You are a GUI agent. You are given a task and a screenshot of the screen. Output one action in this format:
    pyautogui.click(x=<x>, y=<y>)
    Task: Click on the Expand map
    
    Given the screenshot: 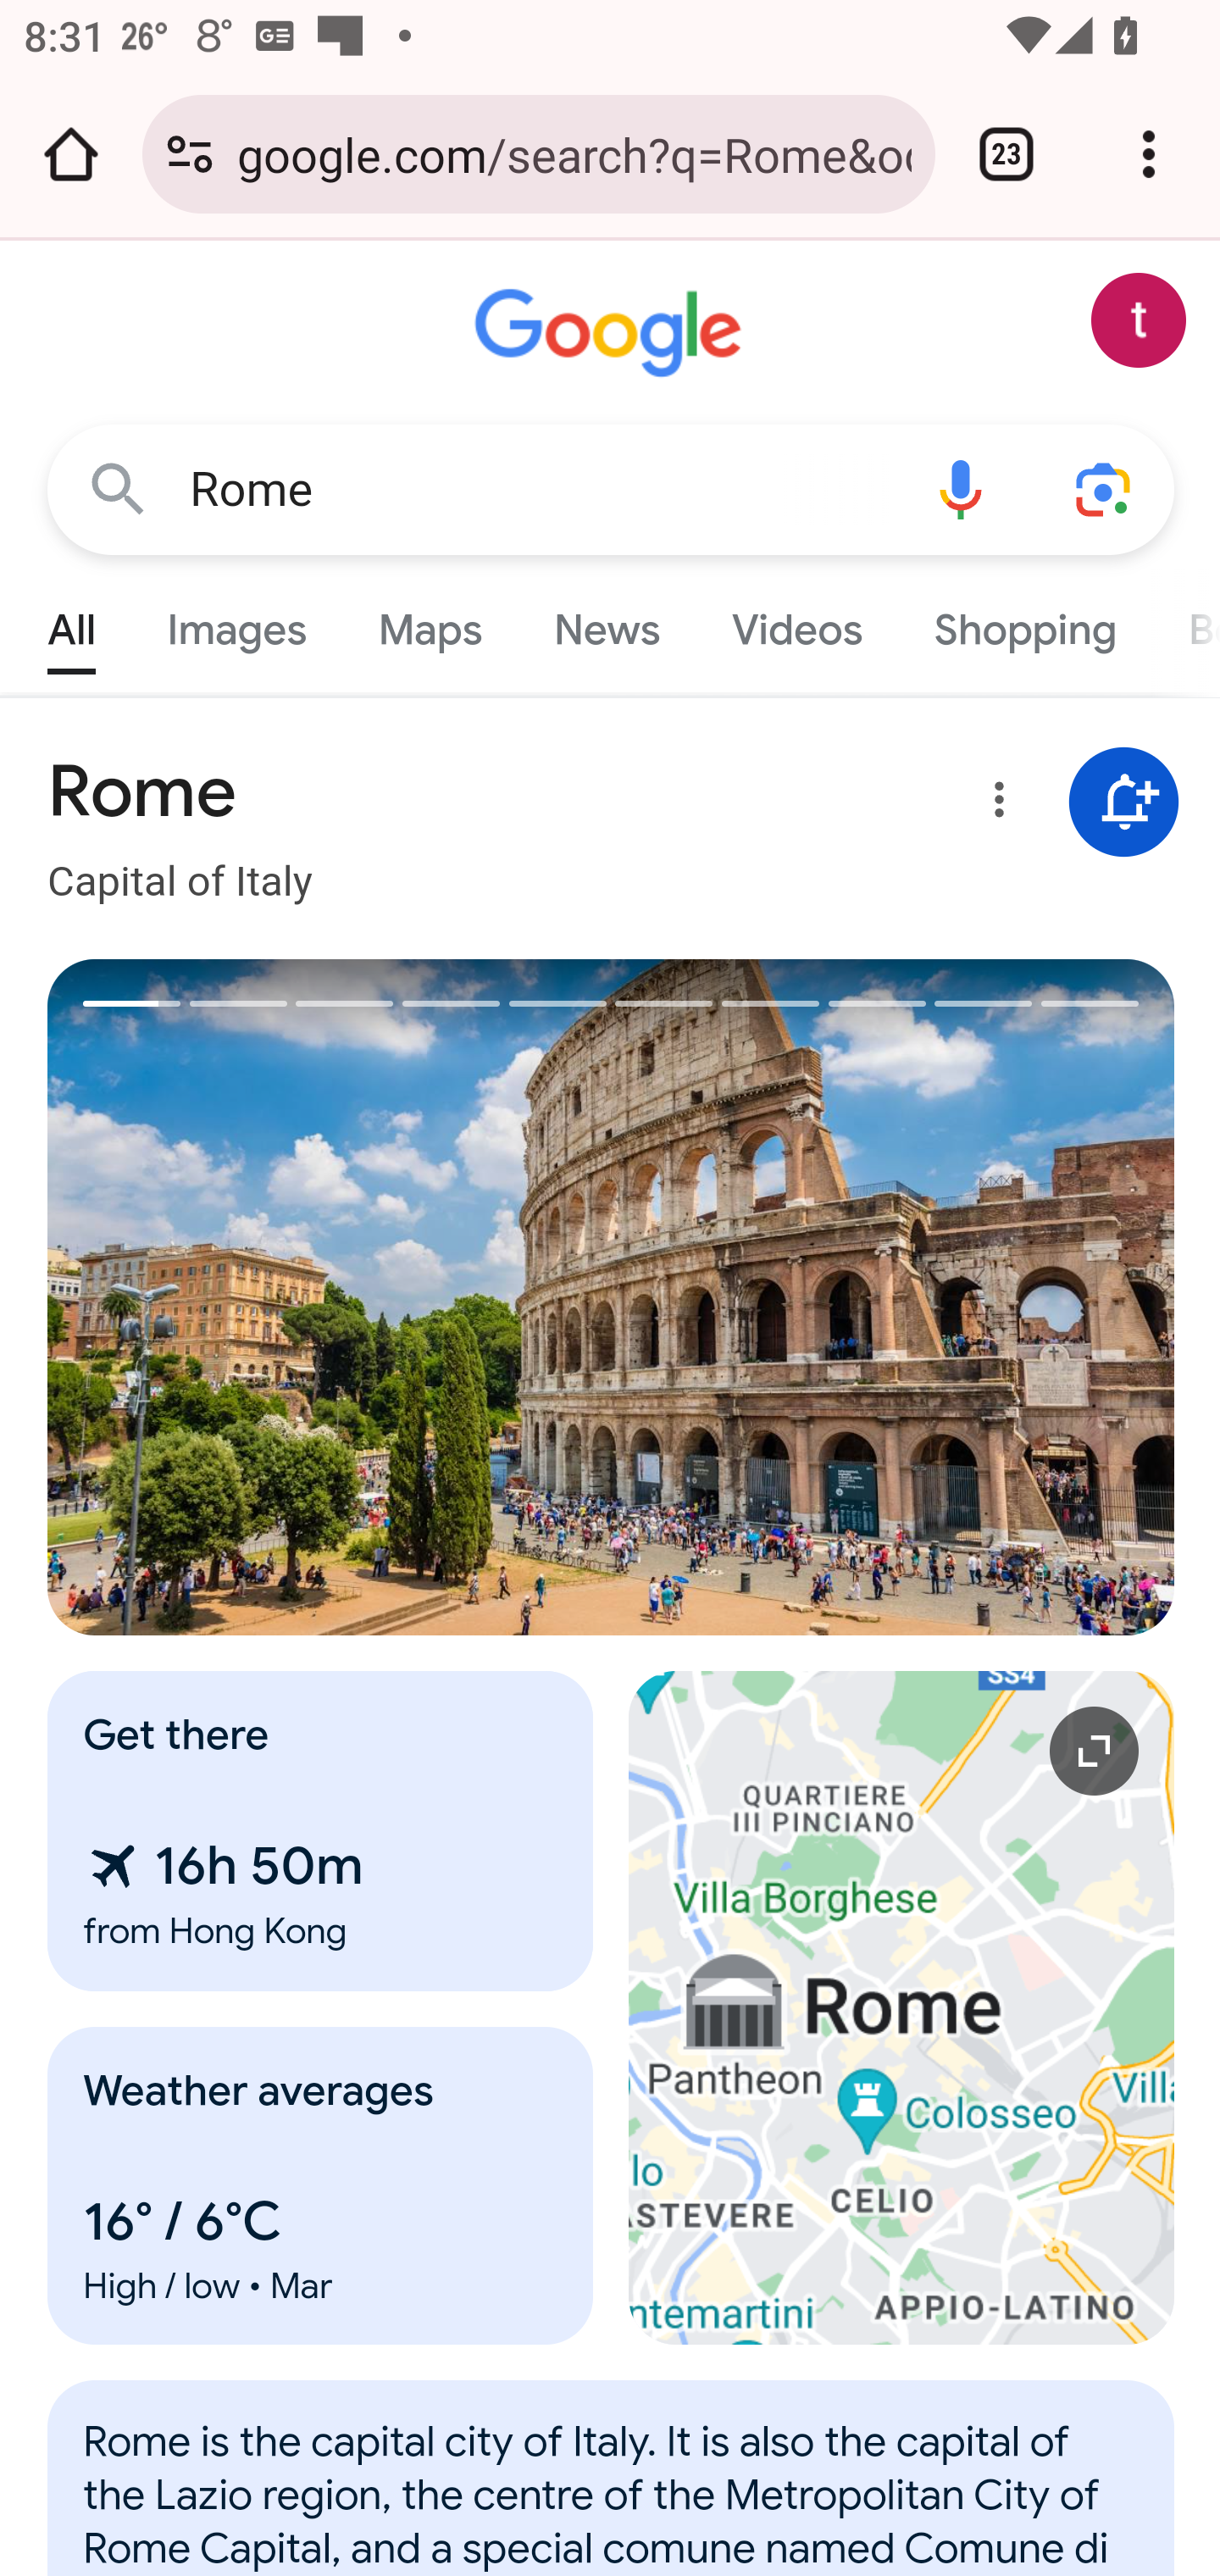 What is the action you would take?
    pyautogui.click(x=902, y=2007)
    